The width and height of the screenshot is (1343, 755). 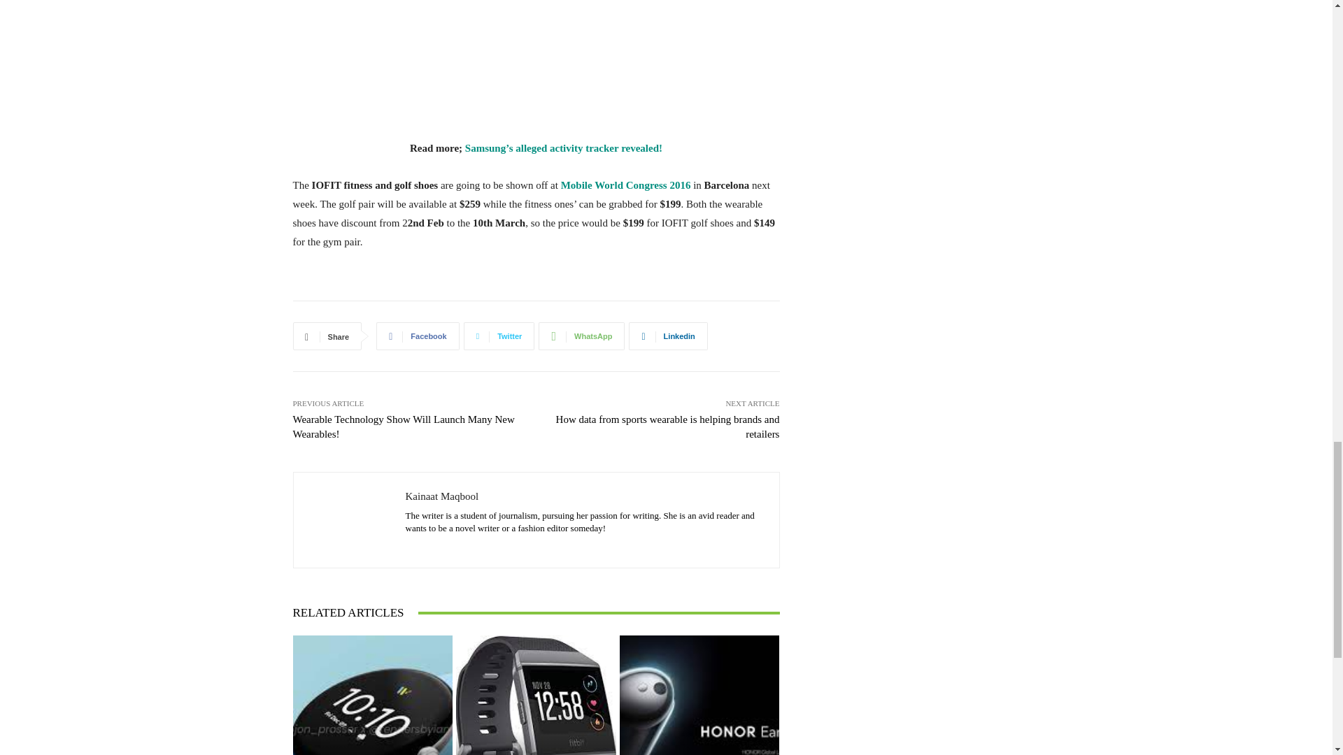 I want to click on Facebook, so click(x=417, y=336).